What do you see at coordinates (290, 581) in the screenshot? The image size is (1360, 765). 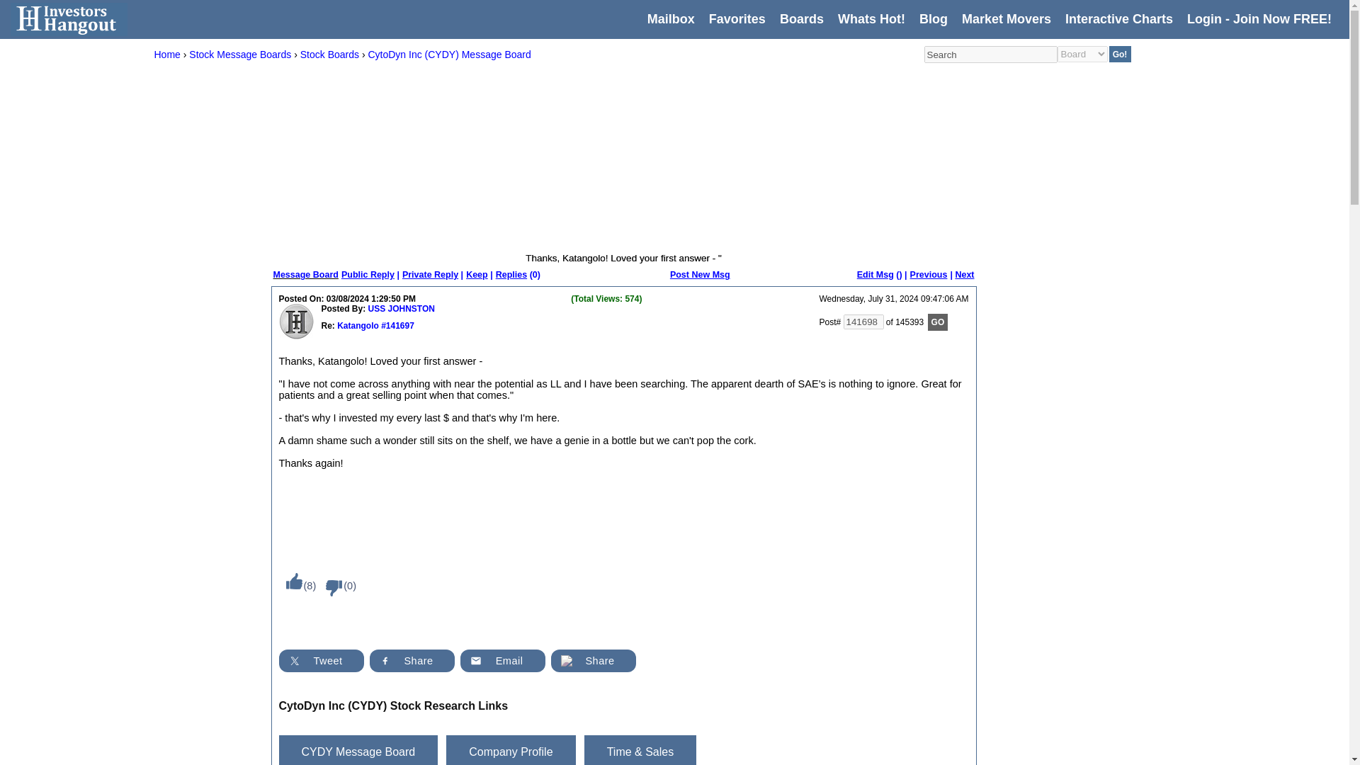 I see `Like This Post` at bounding box center [290, 581].